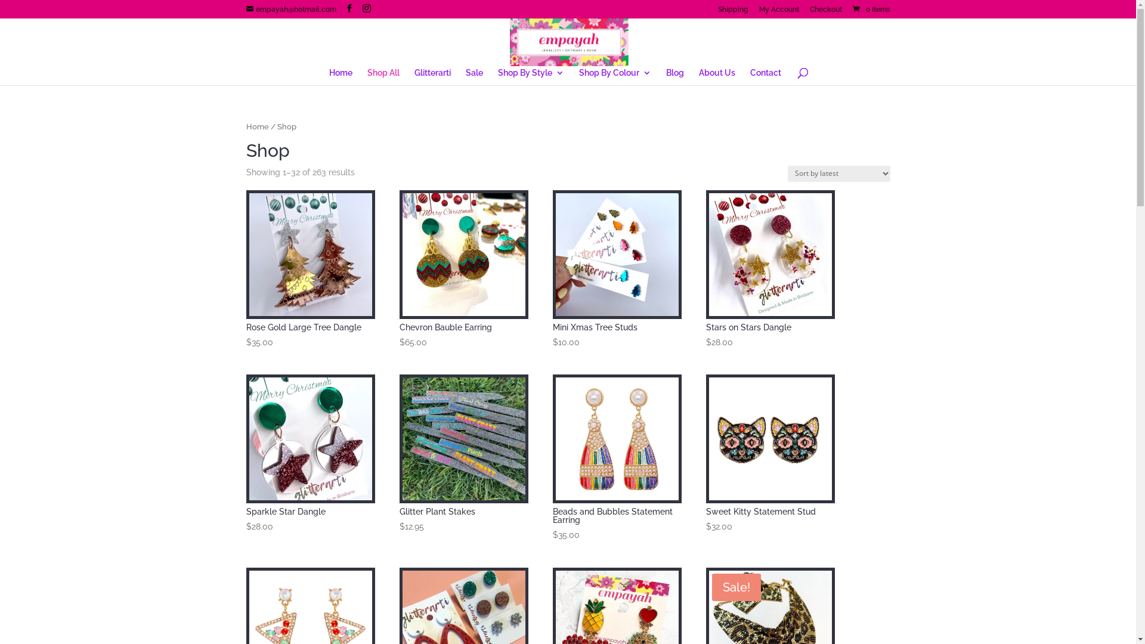 This screenshot has height=644, width=1145. Describe the element at coordinates (770, 454) in the screenshot. I see `Sweet Kitty Statement Stud
$32.00` at that location.